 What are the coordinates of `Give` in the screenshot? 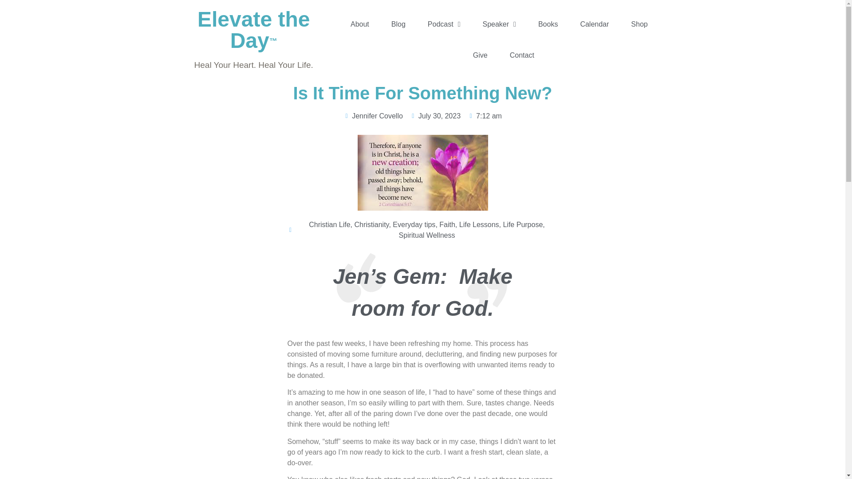 It's located at (480, 55).